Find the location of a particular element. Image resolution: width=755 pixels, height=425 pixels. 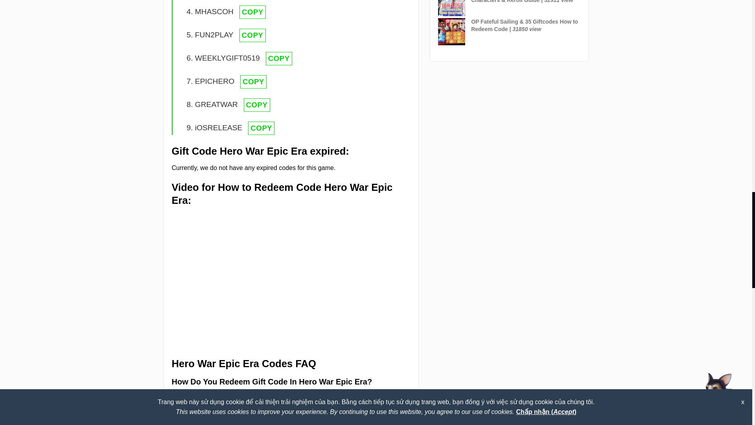

COPY is located at coordinates (253, 82).